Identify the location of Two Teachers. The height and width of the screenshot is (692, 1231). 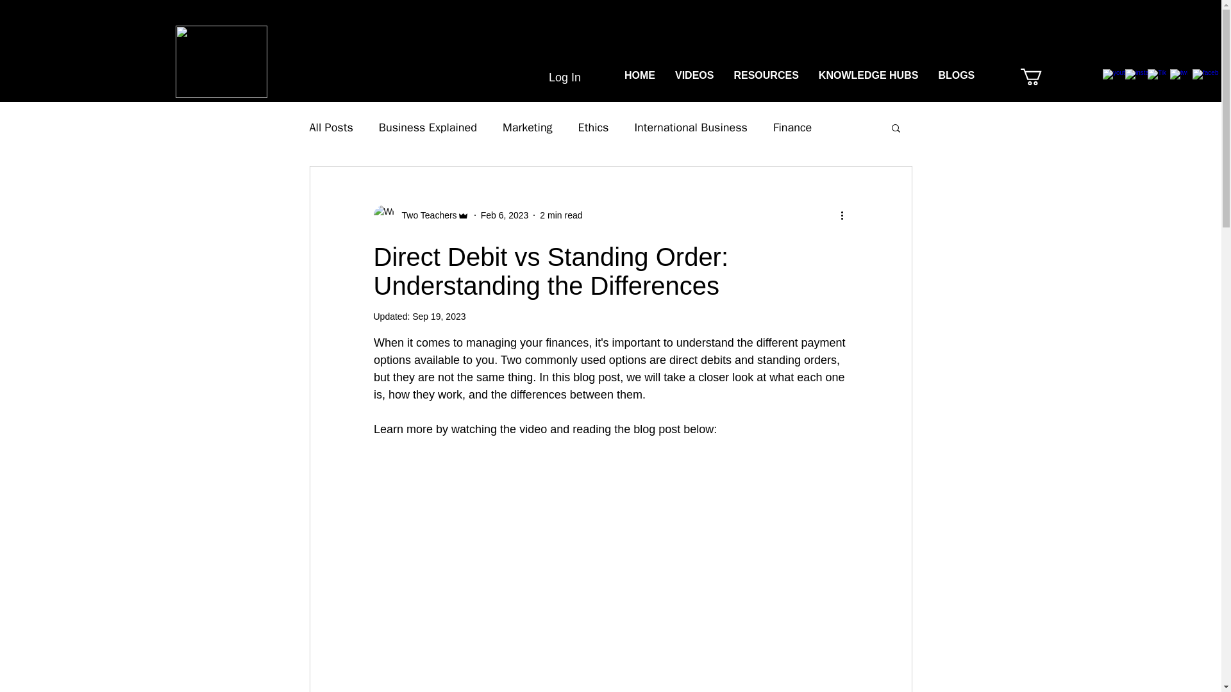
(425, 215).